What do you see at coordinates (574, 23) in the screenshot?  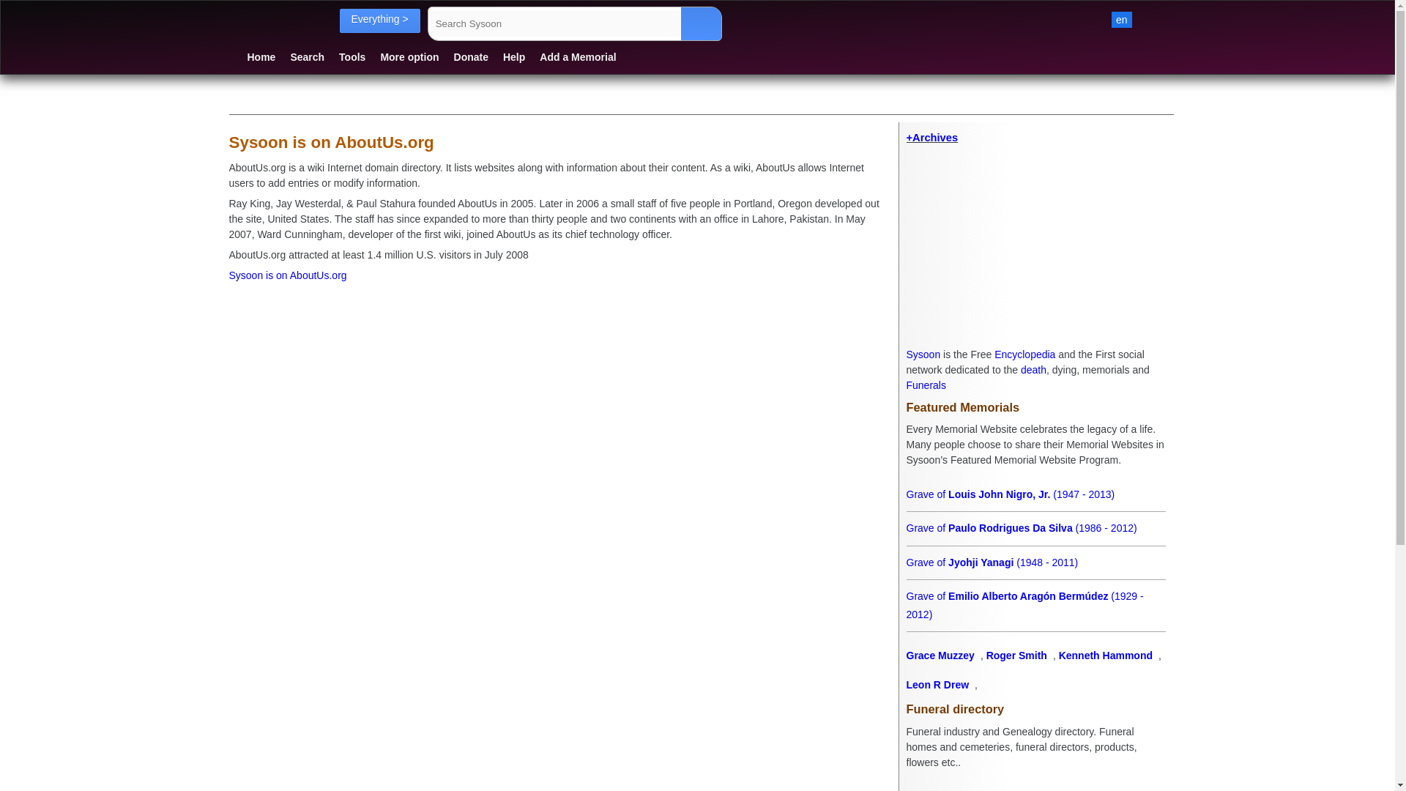 I see `Search Sysoon` at bounding box center [574, 23].